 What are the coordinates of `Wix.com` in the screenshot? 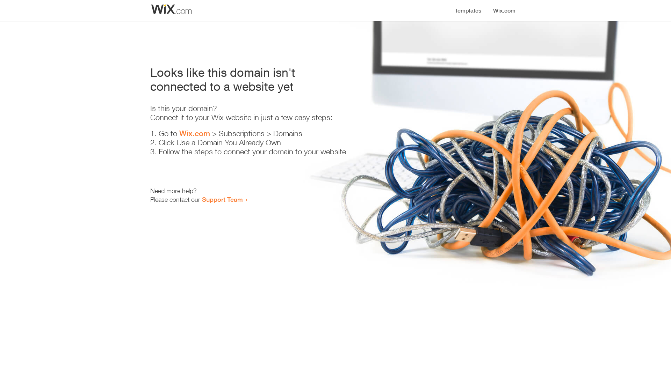 It's located at (195, 133).